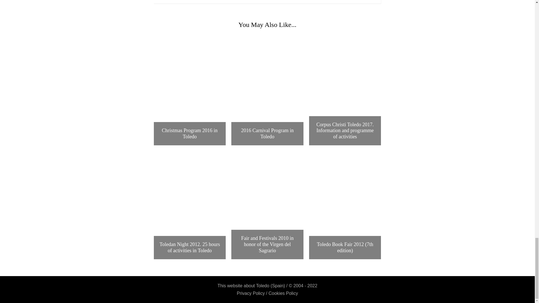 This screenshot has width=539, height=303. What do you see at coordinates (267, 244) in the screenshot?
I see `Fair and Festivals 2010 in honor of the Virgen del Sagrario` at bounding box center [267, 244].